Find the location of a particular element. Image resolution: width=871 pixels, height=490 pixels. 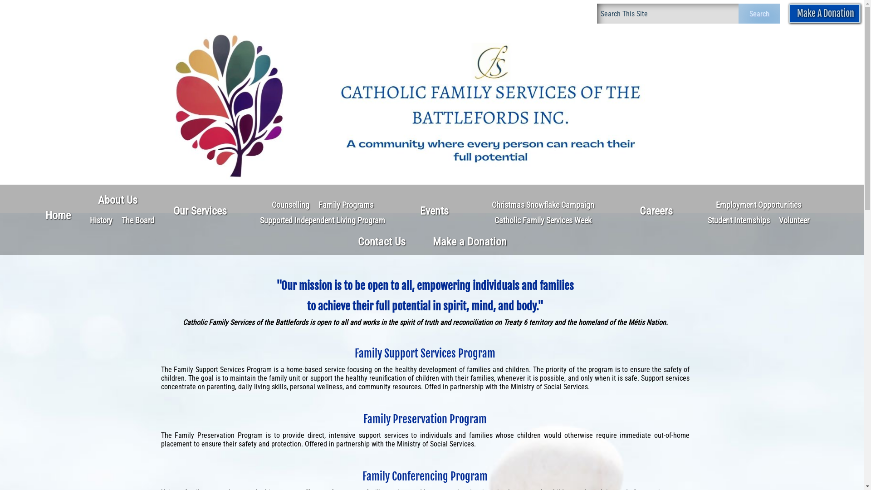

   is located at coordinates (708, 262).